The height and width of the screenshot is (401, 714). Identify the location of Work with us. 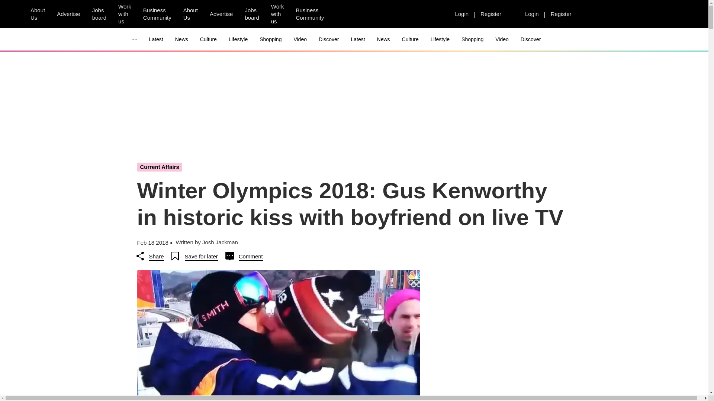
(124, 14).